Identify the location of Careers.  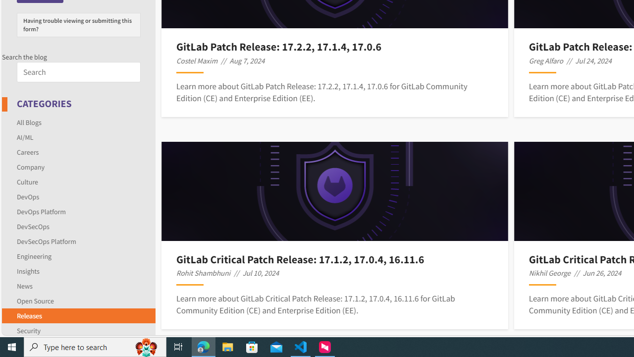
(78, 152).